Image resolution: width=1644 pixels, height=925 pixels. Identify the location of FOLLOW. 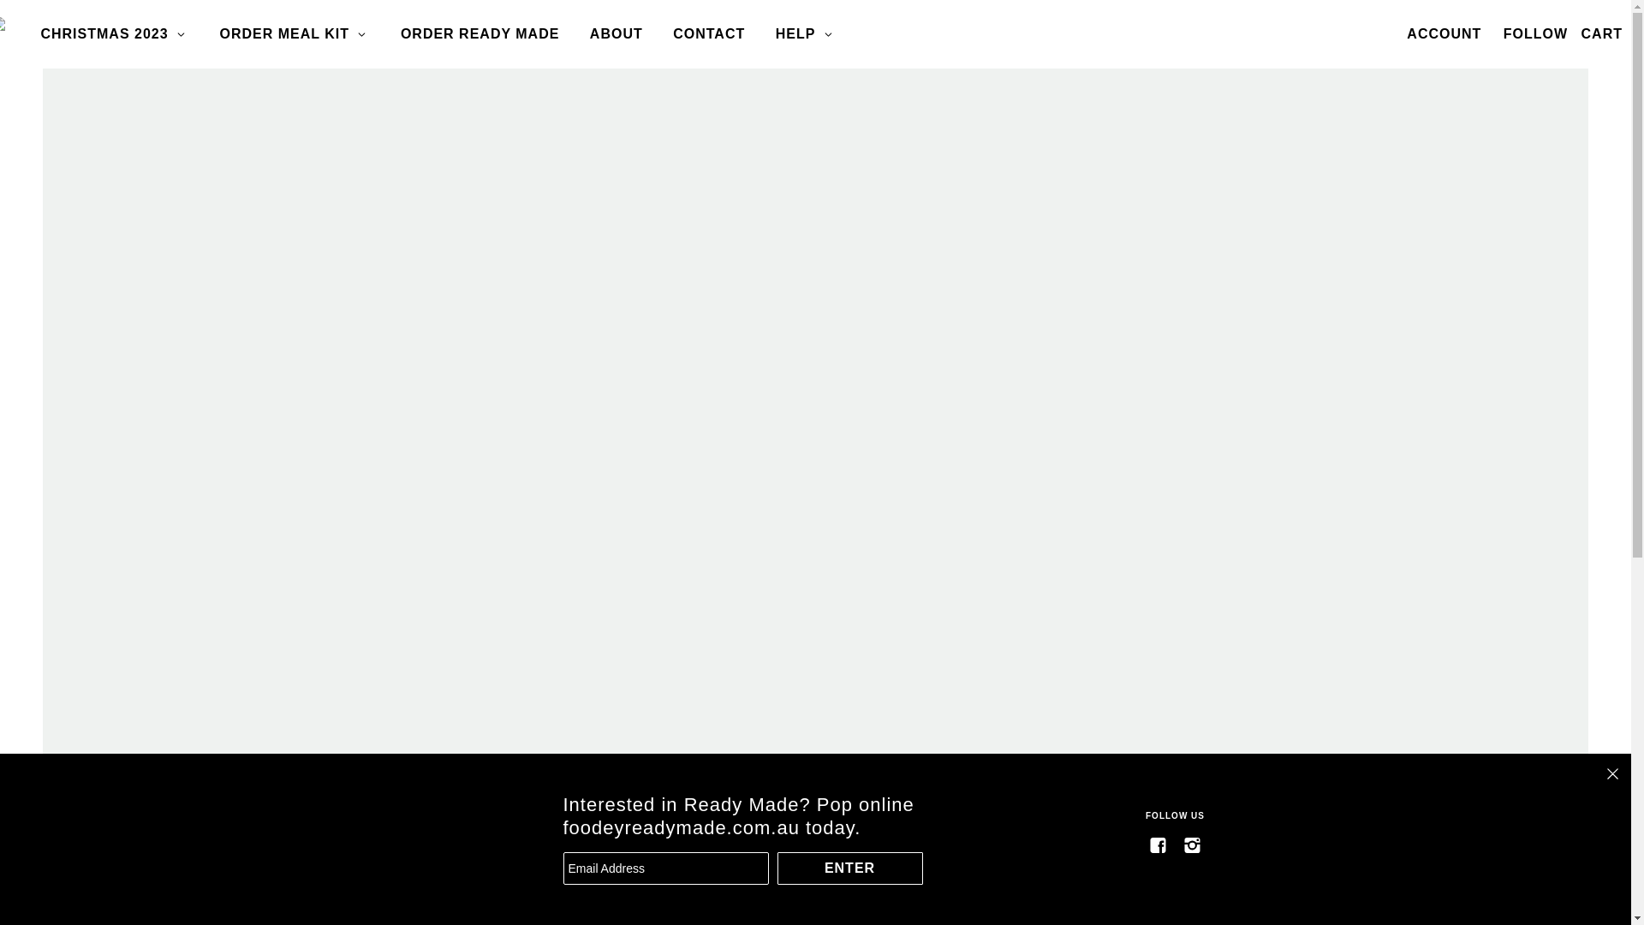
(1536, 34).